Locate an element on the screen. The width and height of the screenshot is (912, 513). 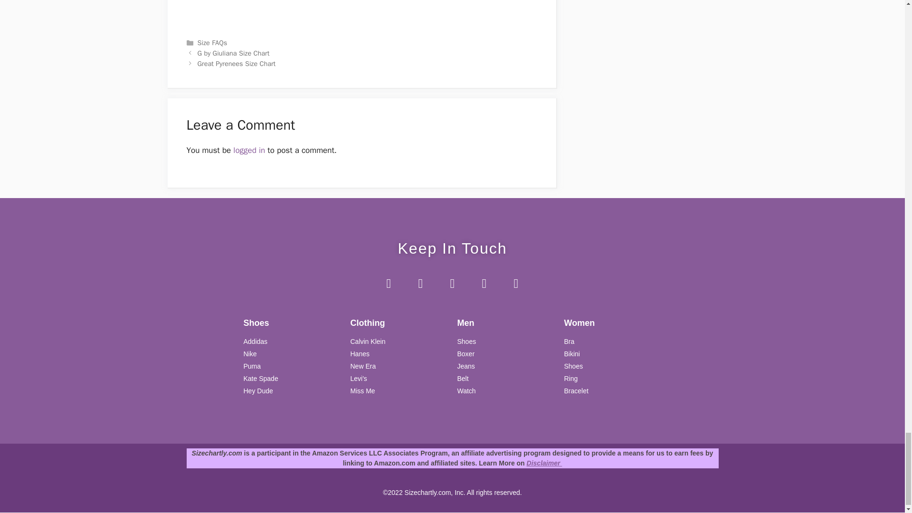
G by Giuliana Size Chart is located at coordinates (234, 53).